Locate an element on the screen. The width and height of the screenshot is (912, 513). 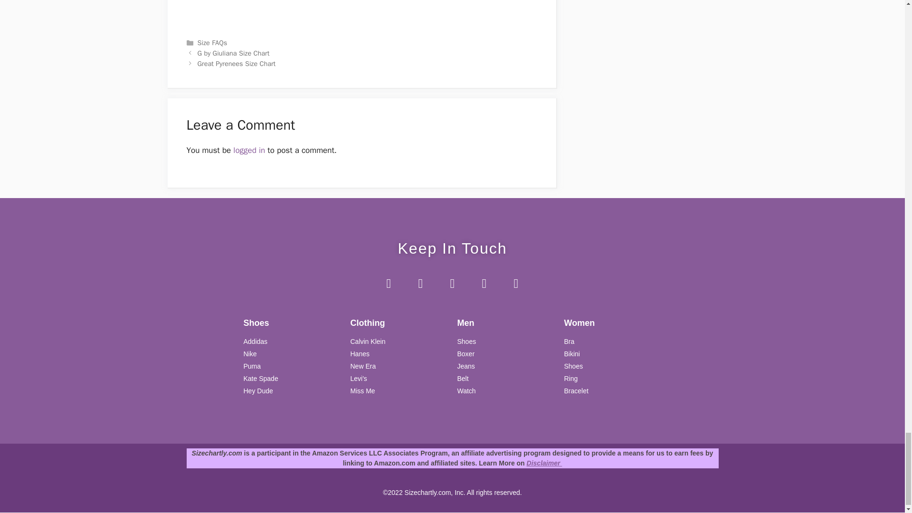
G by Giuliana Size Chart is located at coordinates (234, 53).